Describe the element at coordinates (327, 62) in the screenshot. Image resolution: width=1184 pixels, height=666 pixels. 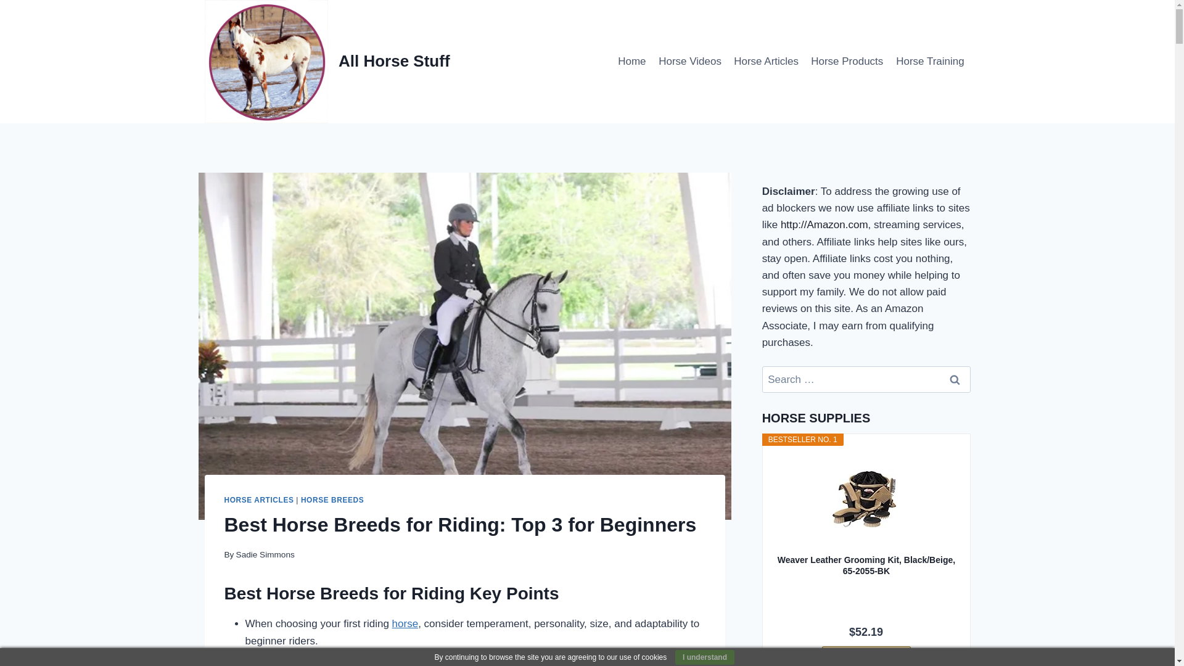
I see `All Horse Stuff` at that location.